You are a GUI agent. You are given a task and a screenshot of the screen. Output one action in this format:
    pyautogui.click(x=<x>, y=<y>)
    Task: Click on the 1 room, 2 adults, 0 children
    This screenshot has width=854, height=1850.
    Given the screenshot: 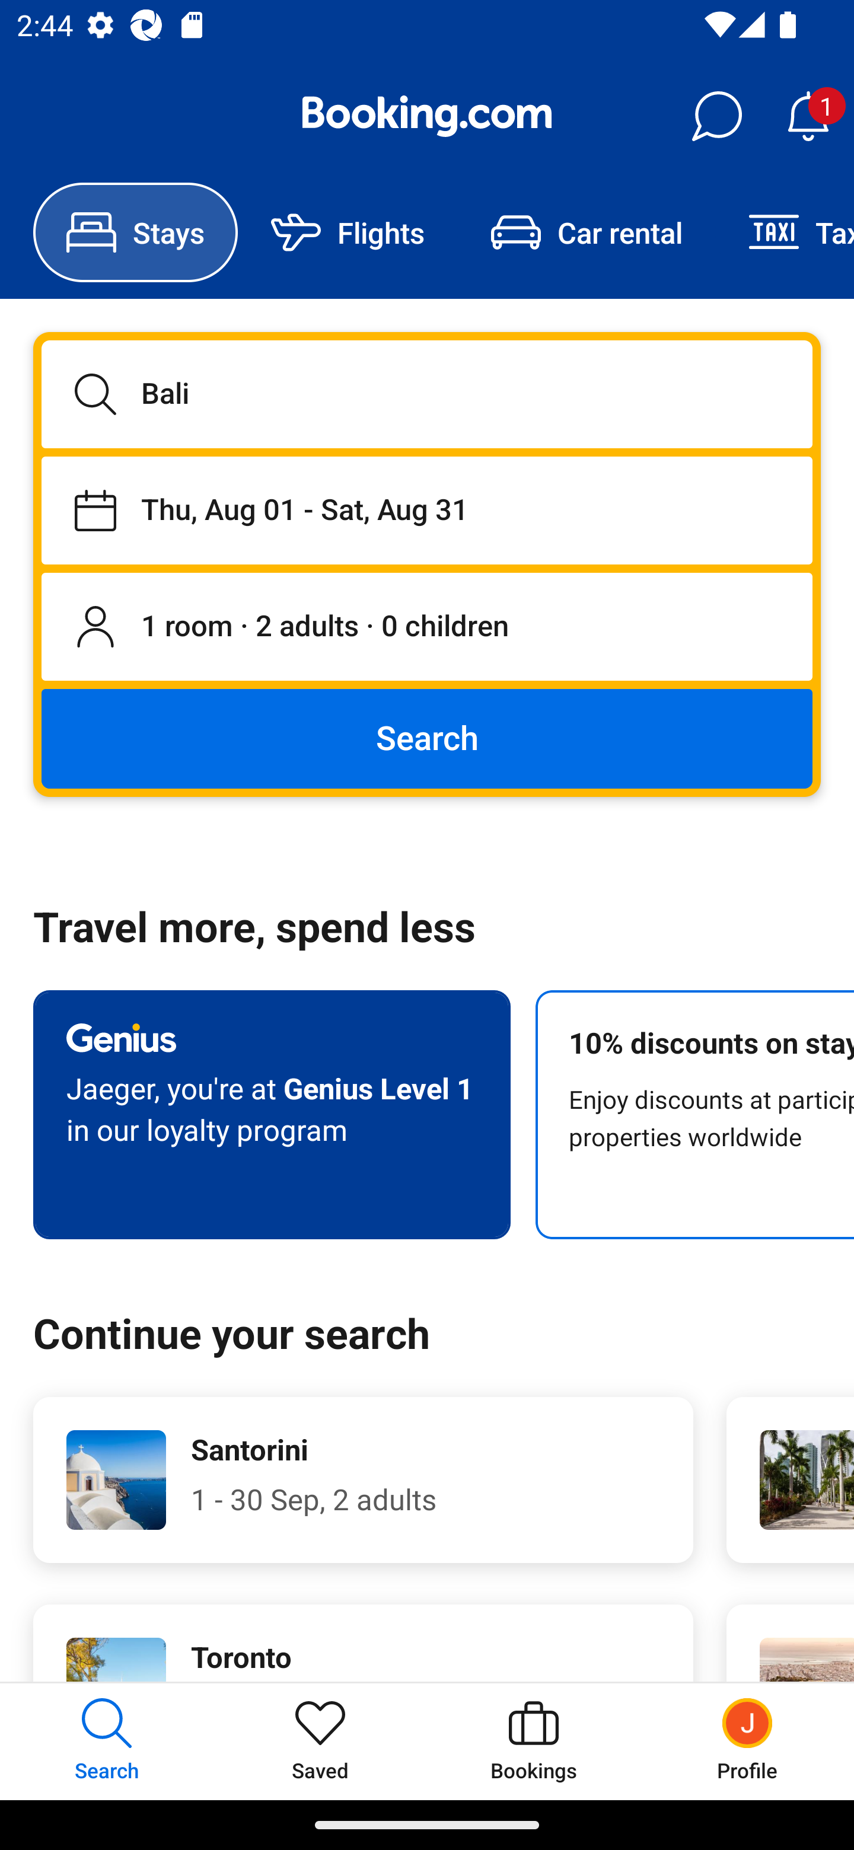 What is the action you would take?
    pyautogui.click(x=427, y=627)
    